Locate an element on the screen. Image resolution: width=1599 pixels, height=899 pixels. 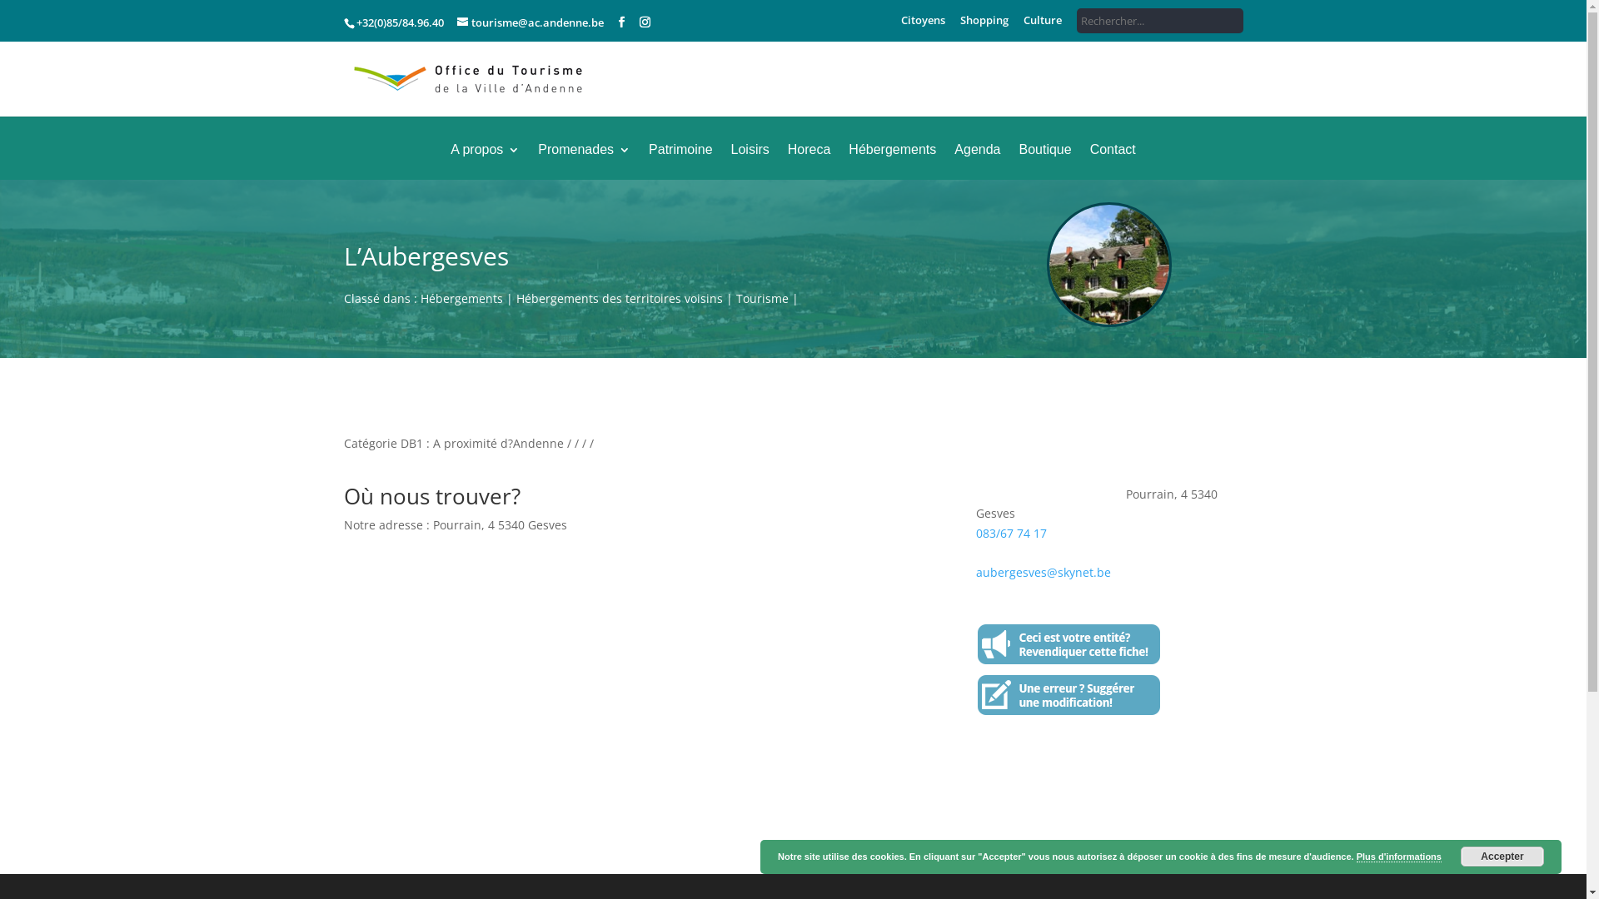
Culture is located at coordinates (1042, 25).